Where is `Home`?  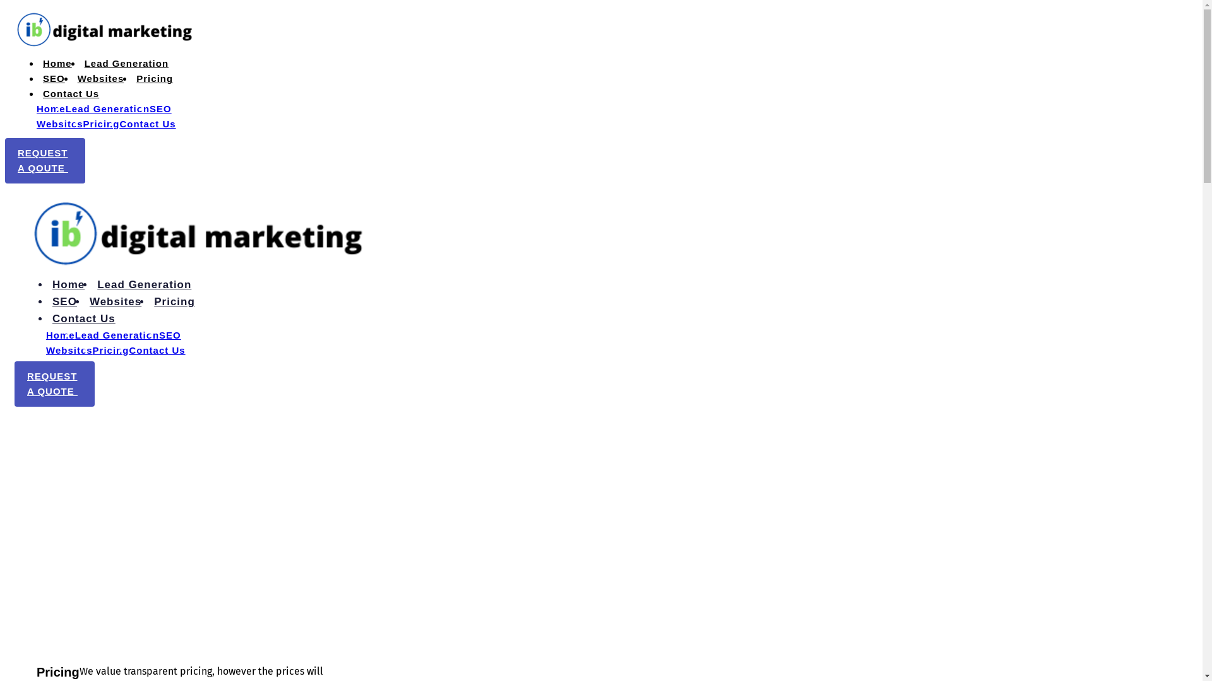 Home is located at coordinates (57, 63).